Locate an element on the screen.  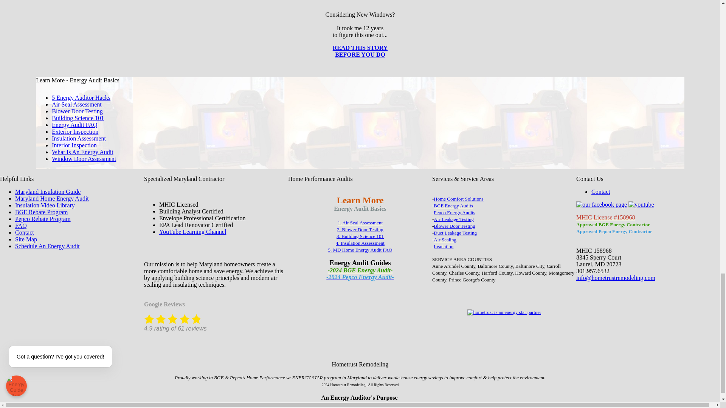
Exterior Inspection is located at coordinates (75, 131).